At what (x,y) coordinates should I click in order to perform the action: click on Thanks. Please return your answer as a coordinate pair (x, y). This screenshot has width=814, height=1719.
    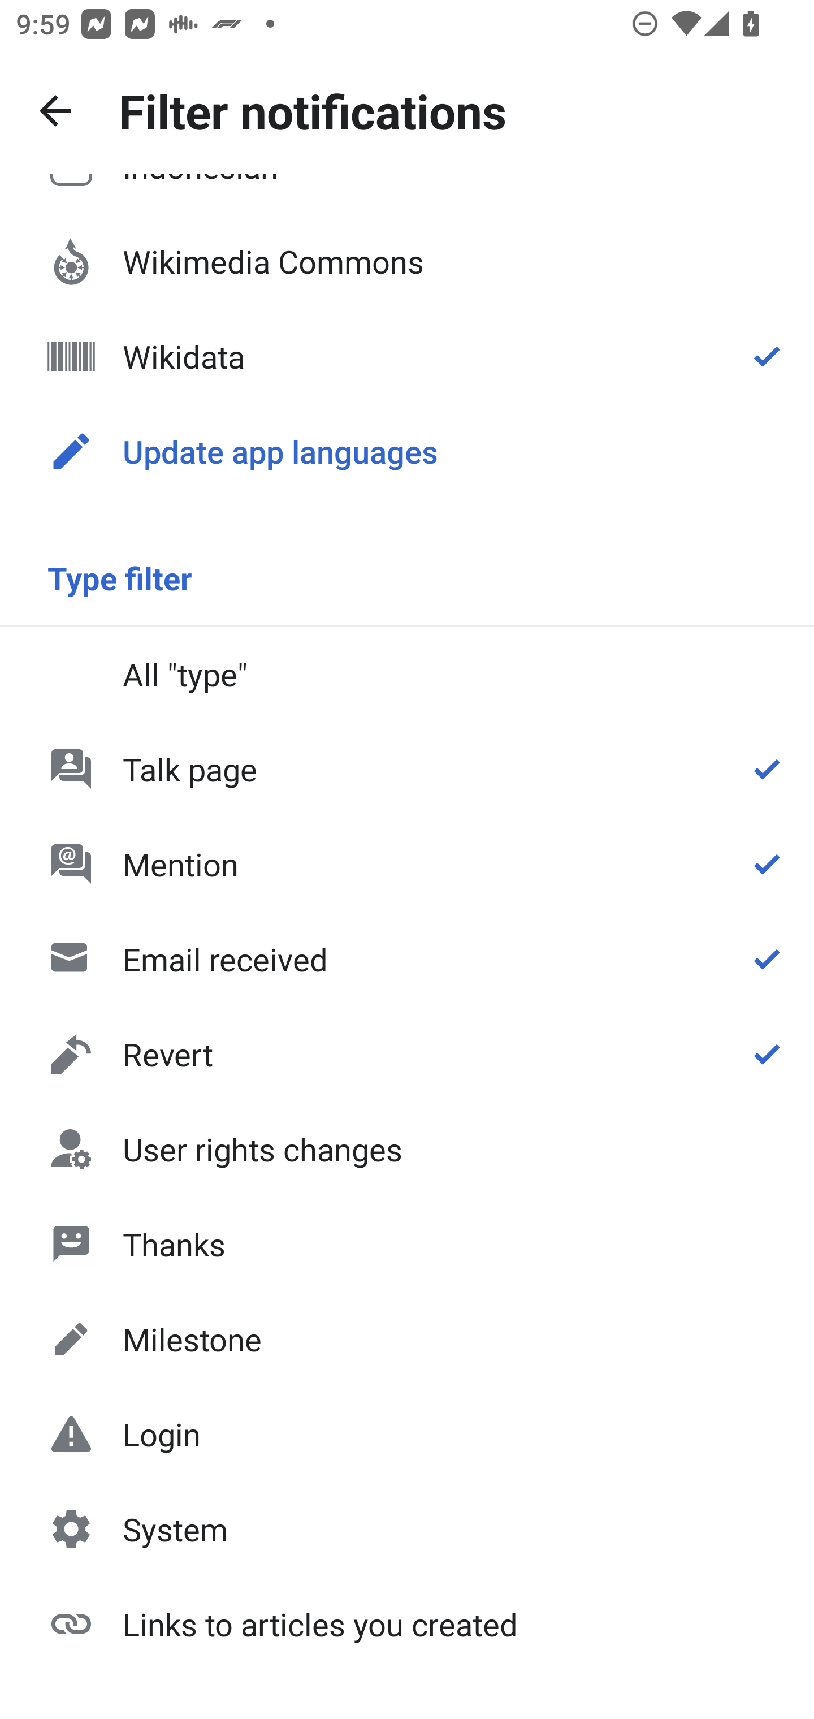
    Looking at the image, I should click on (407, 1243).